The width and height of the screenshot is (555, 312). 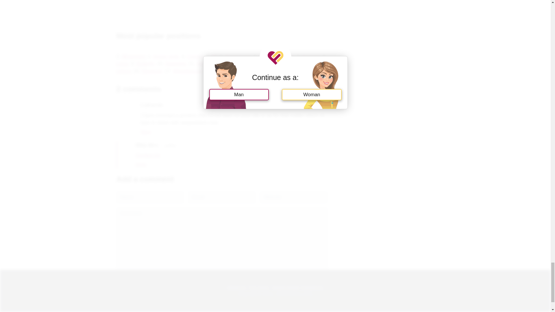 What do you see at coordinates (286, 287) in the screenshot?
I see `Image Usage Conditions` at bounding box center [286, 287].